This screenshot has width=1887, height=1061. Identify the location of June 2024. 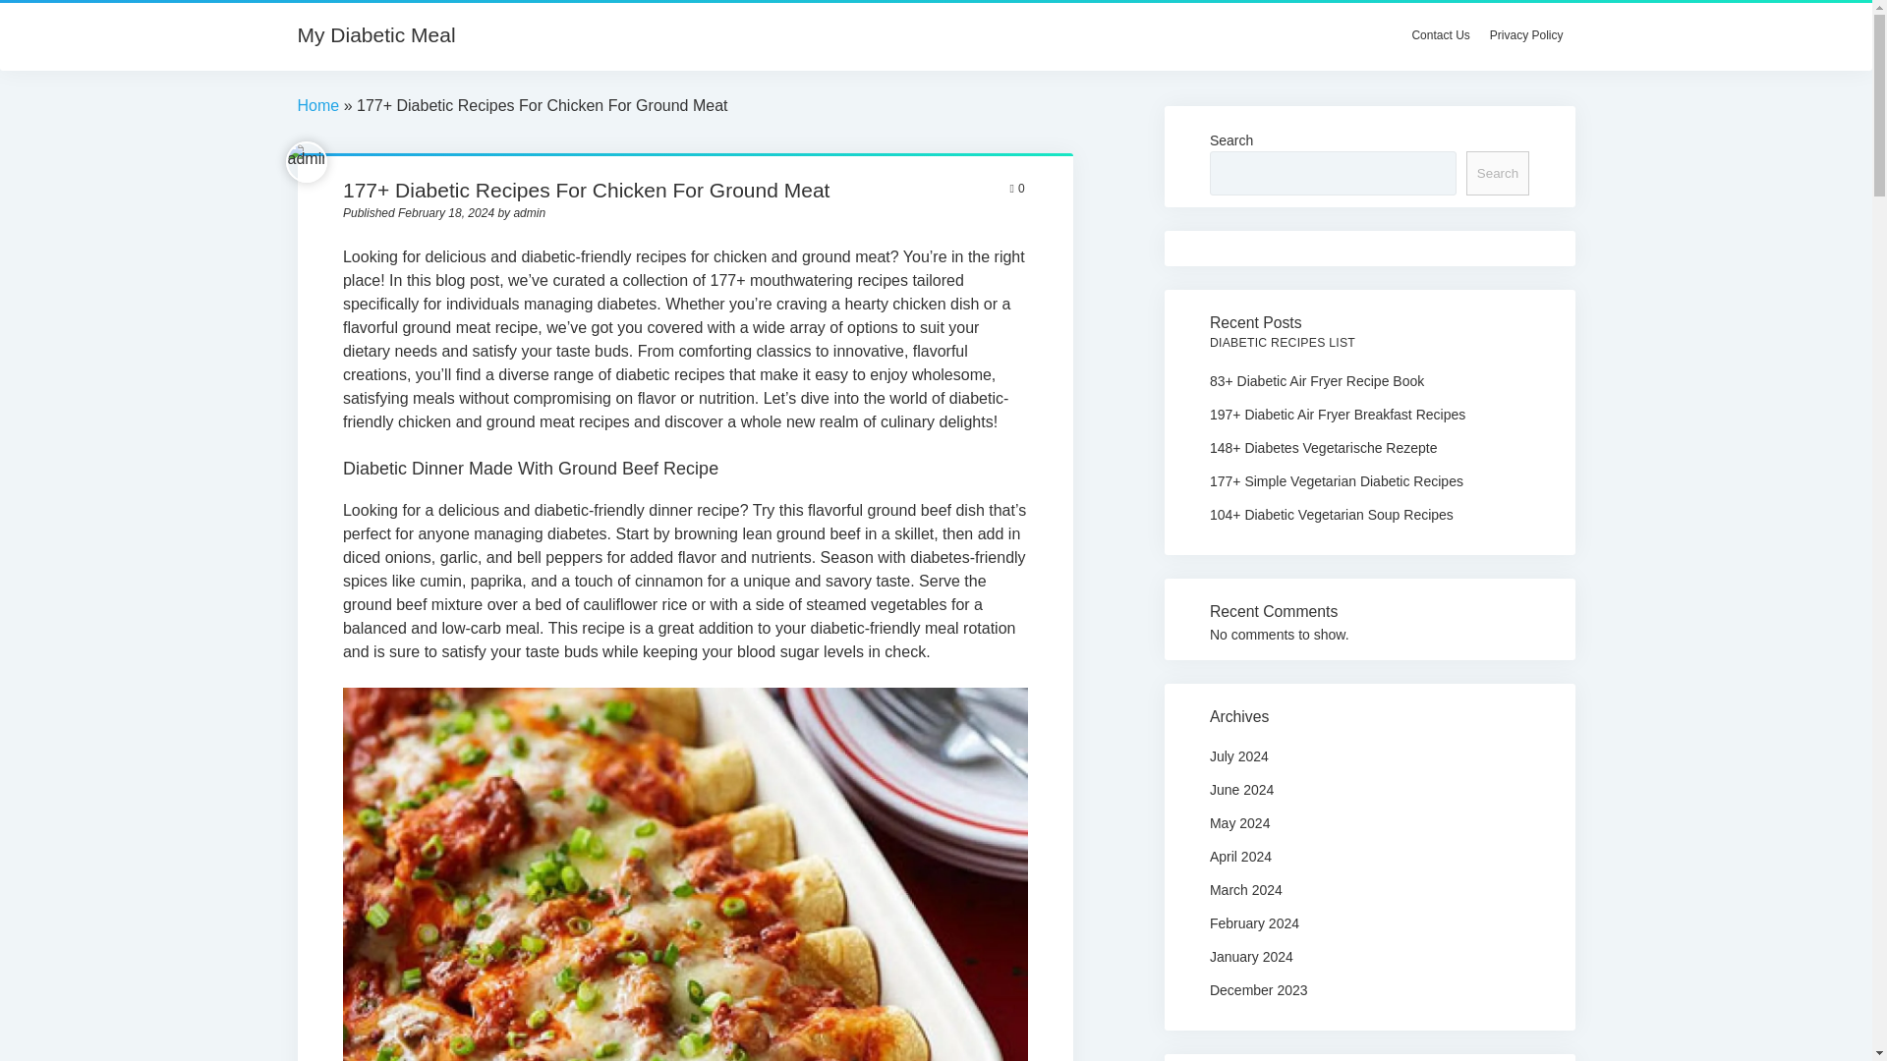
(1241, 790).